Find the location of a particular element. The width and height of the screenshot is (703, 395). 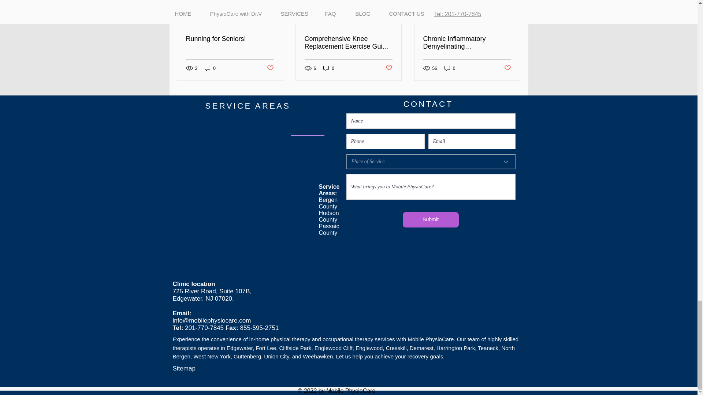

Running for Seniors! is located at coordinates (230, 39).